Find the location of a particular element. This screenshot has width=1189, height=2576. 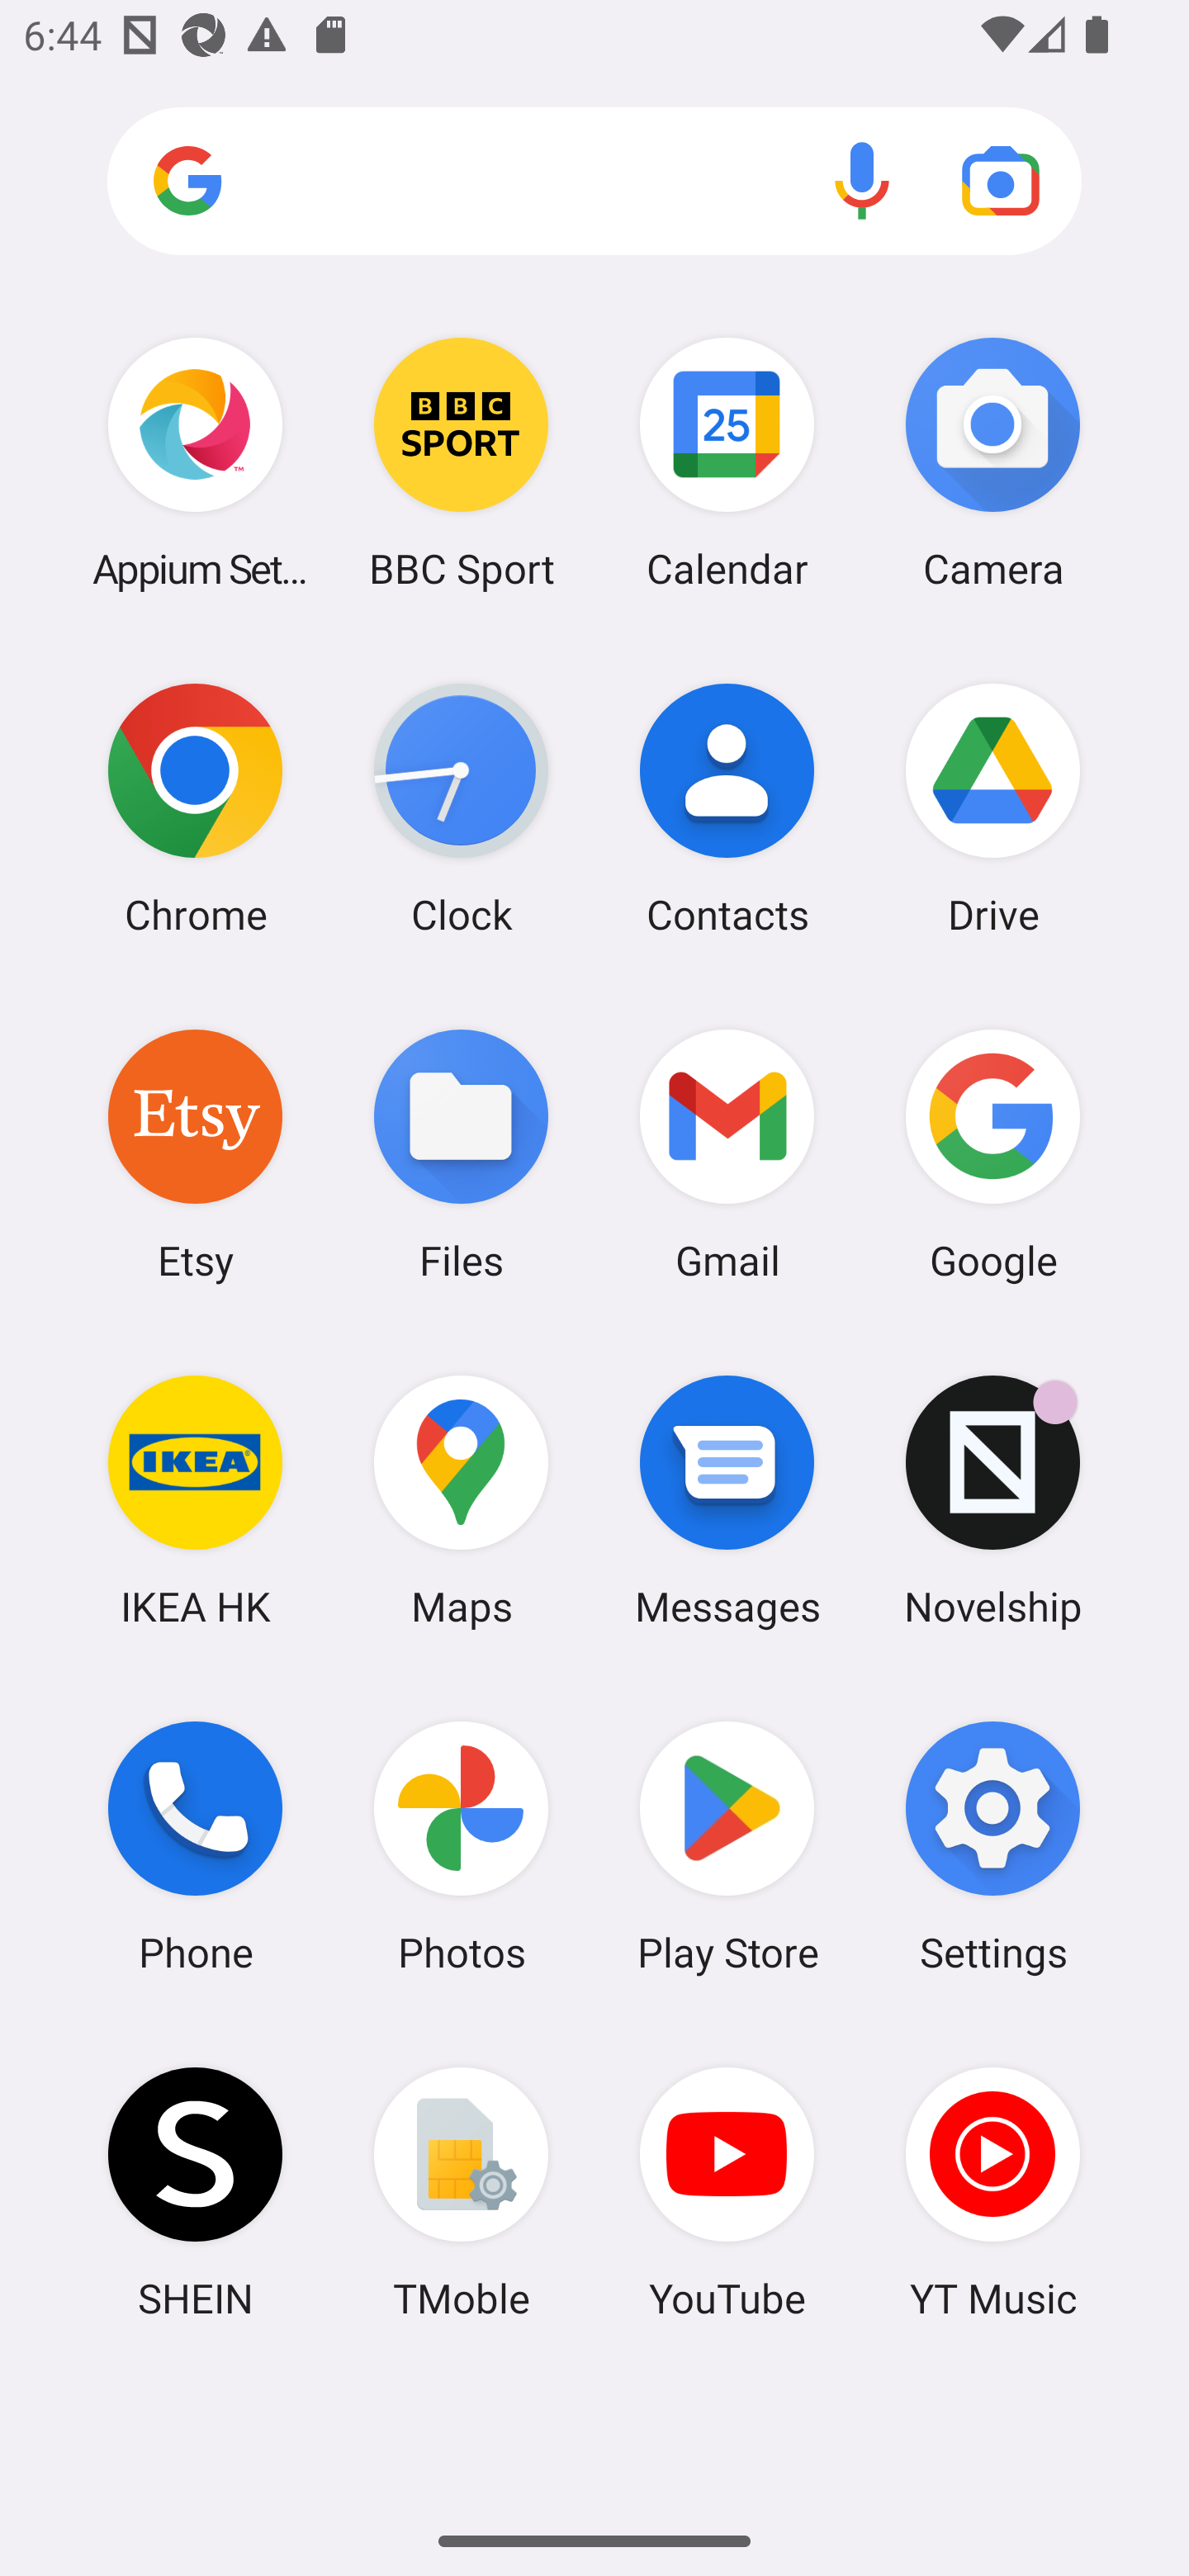

Appium Settings is located at coordinates (195, 462).